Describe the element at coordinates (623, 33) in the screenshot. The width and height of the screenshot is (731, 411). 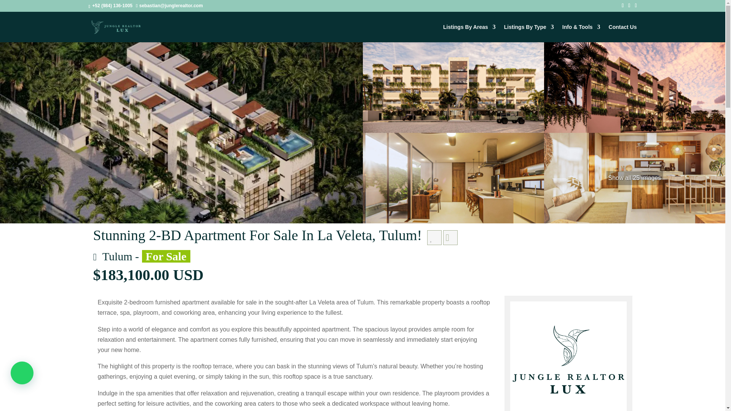
I see `Contact Us` at that location.